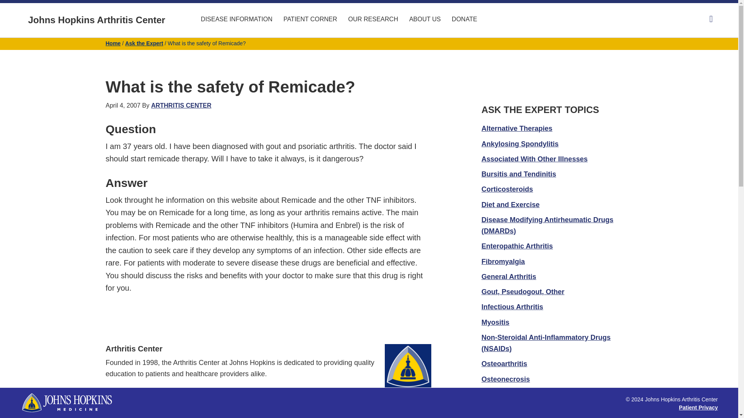 The image size is (744, 418). Describe the element at coordinates (113, 43) in the screenshot. I see `Home` at that location.